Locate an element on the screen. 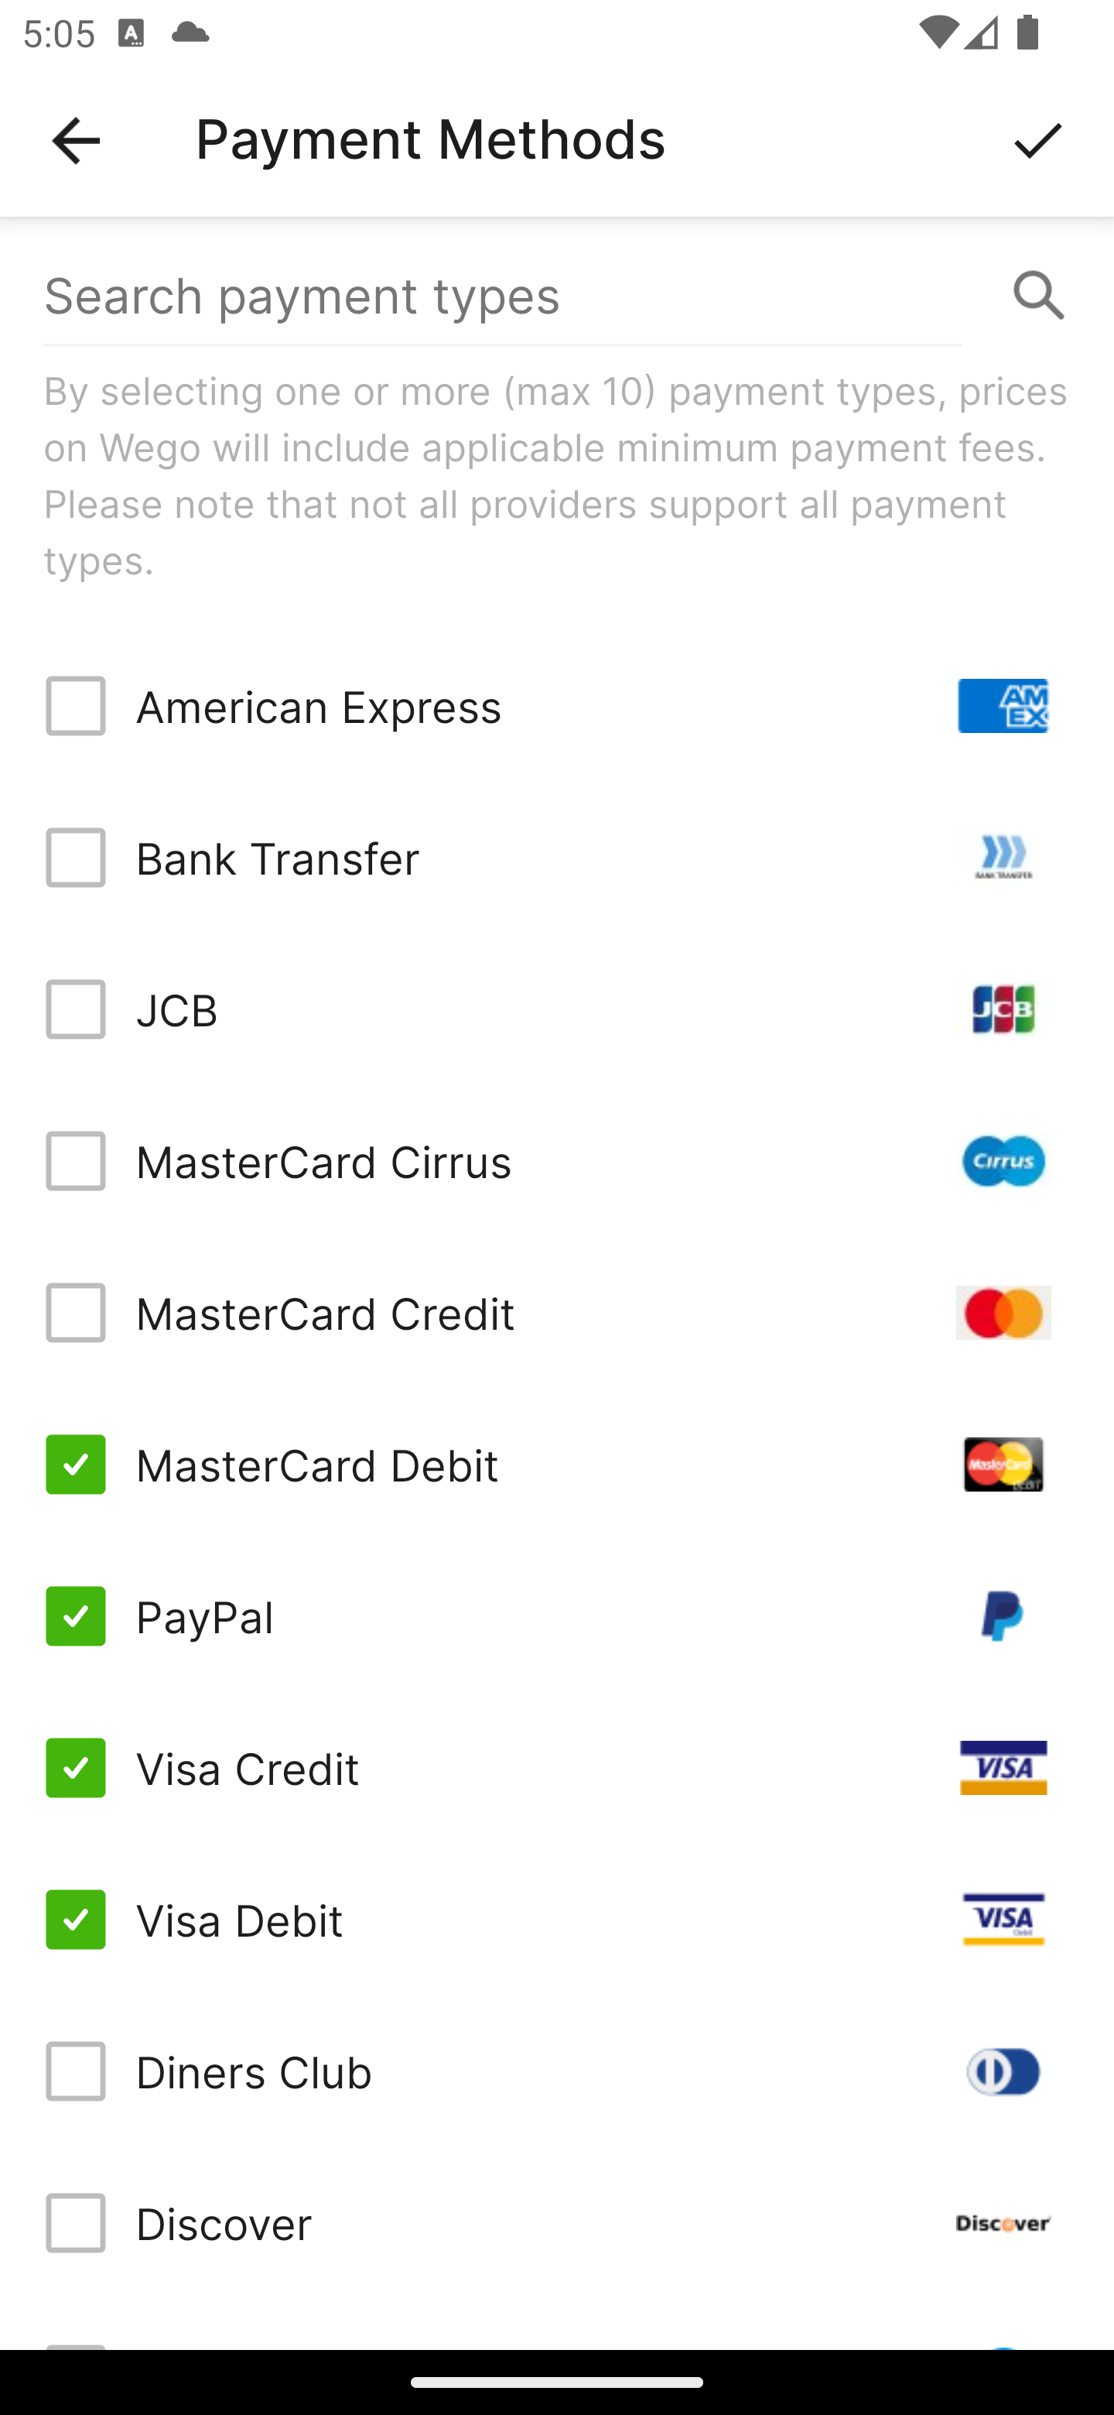 This screenshot has height=2415, width=1114. Visa Credit is located at coordinates (557, 1768).